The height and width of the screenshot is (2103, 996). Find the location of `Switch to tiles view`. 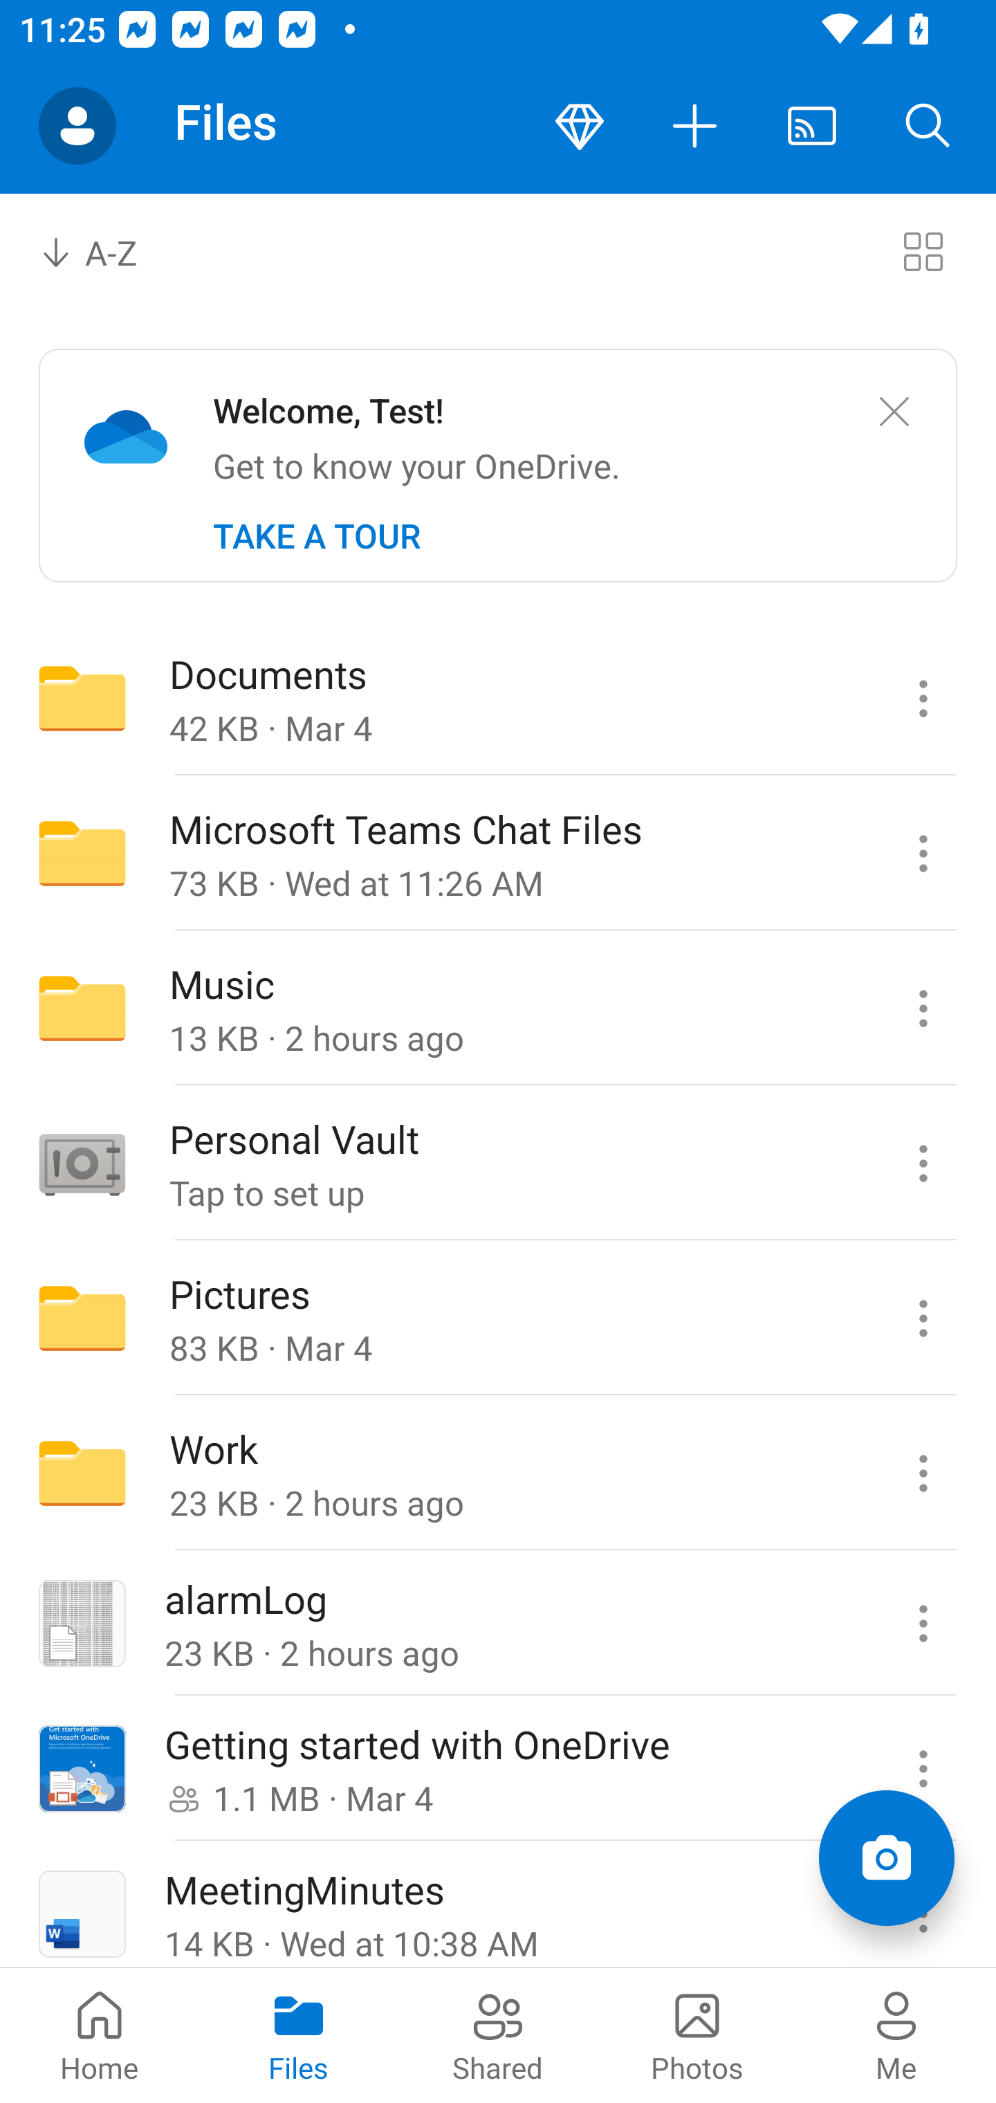

Switch to tiles view is located at coordinates (923, 250).